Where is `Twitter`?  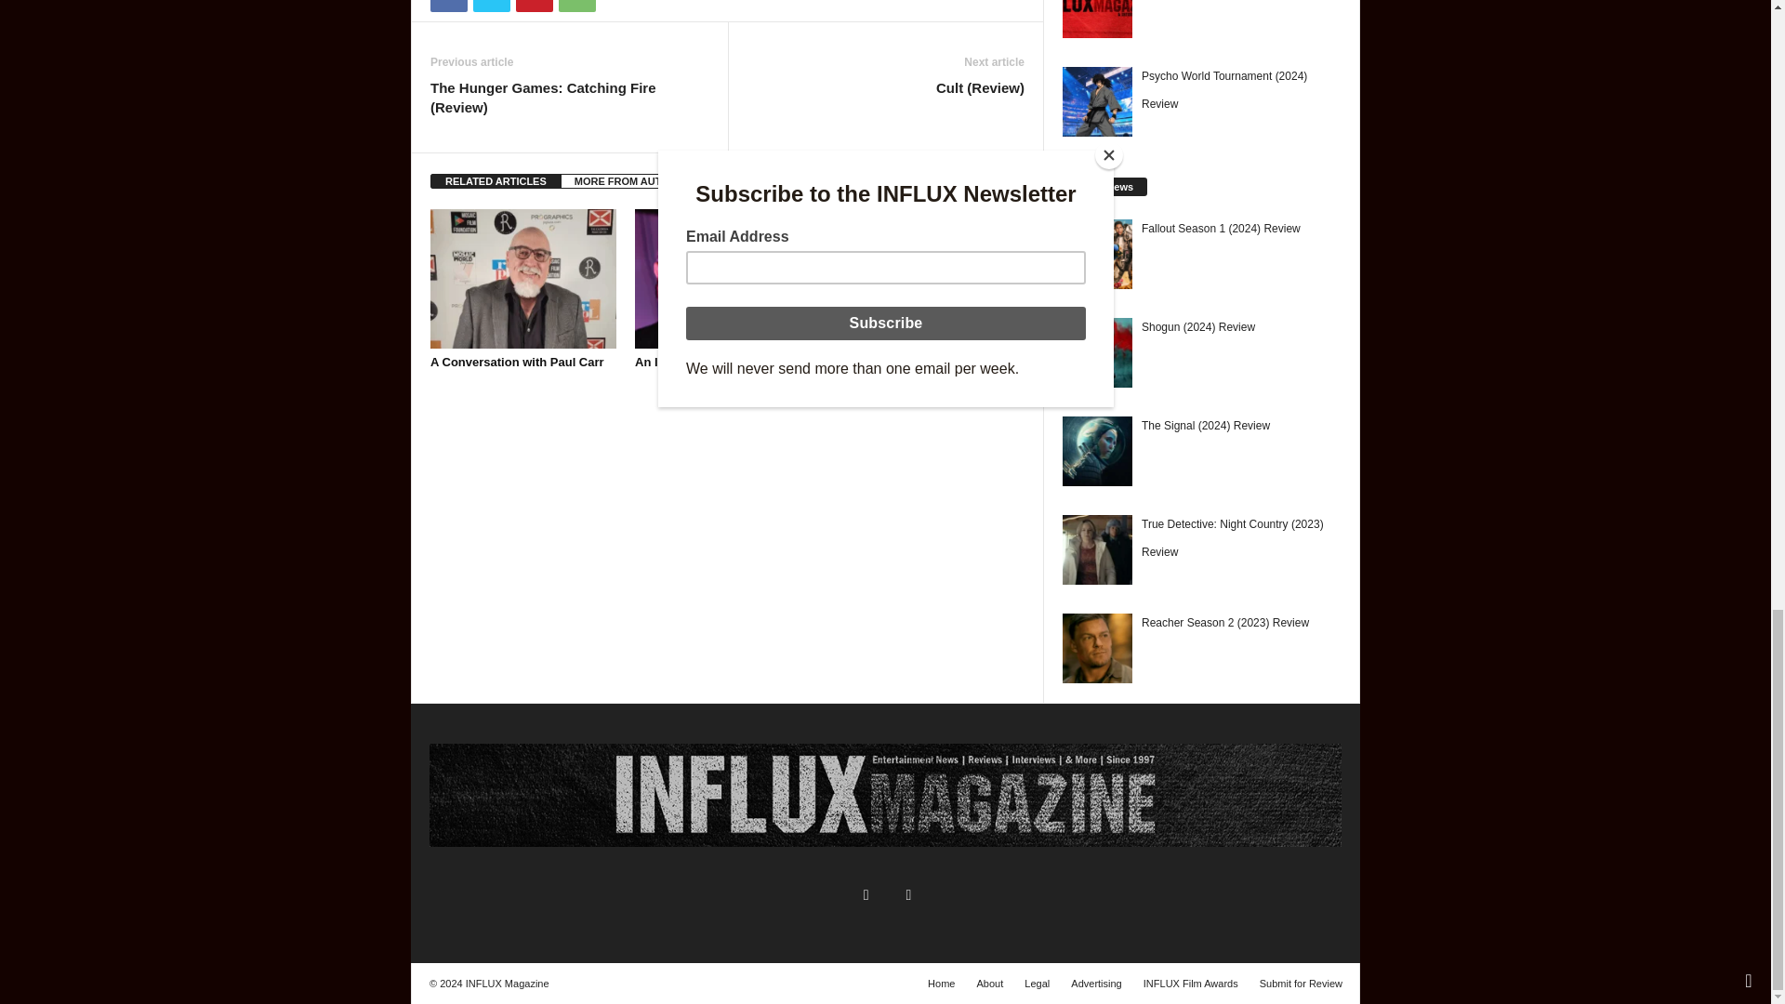 Twitter is located at coordinates (491, 6).